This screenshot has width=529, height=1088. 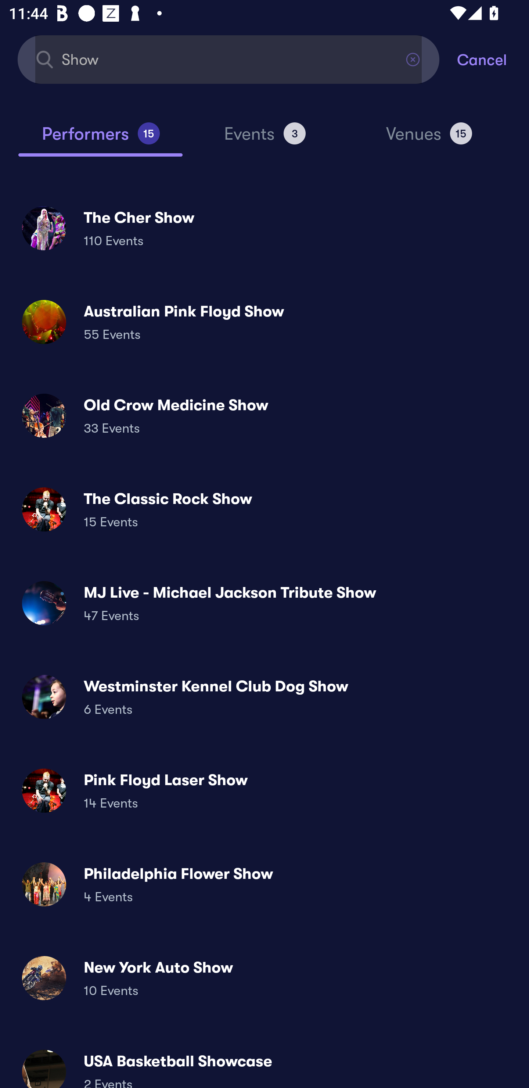 What do you see at coordinates (264, 978) in the screenshot?
I see `New York Auto Show 10 Events` at bounding box center [264, 978].